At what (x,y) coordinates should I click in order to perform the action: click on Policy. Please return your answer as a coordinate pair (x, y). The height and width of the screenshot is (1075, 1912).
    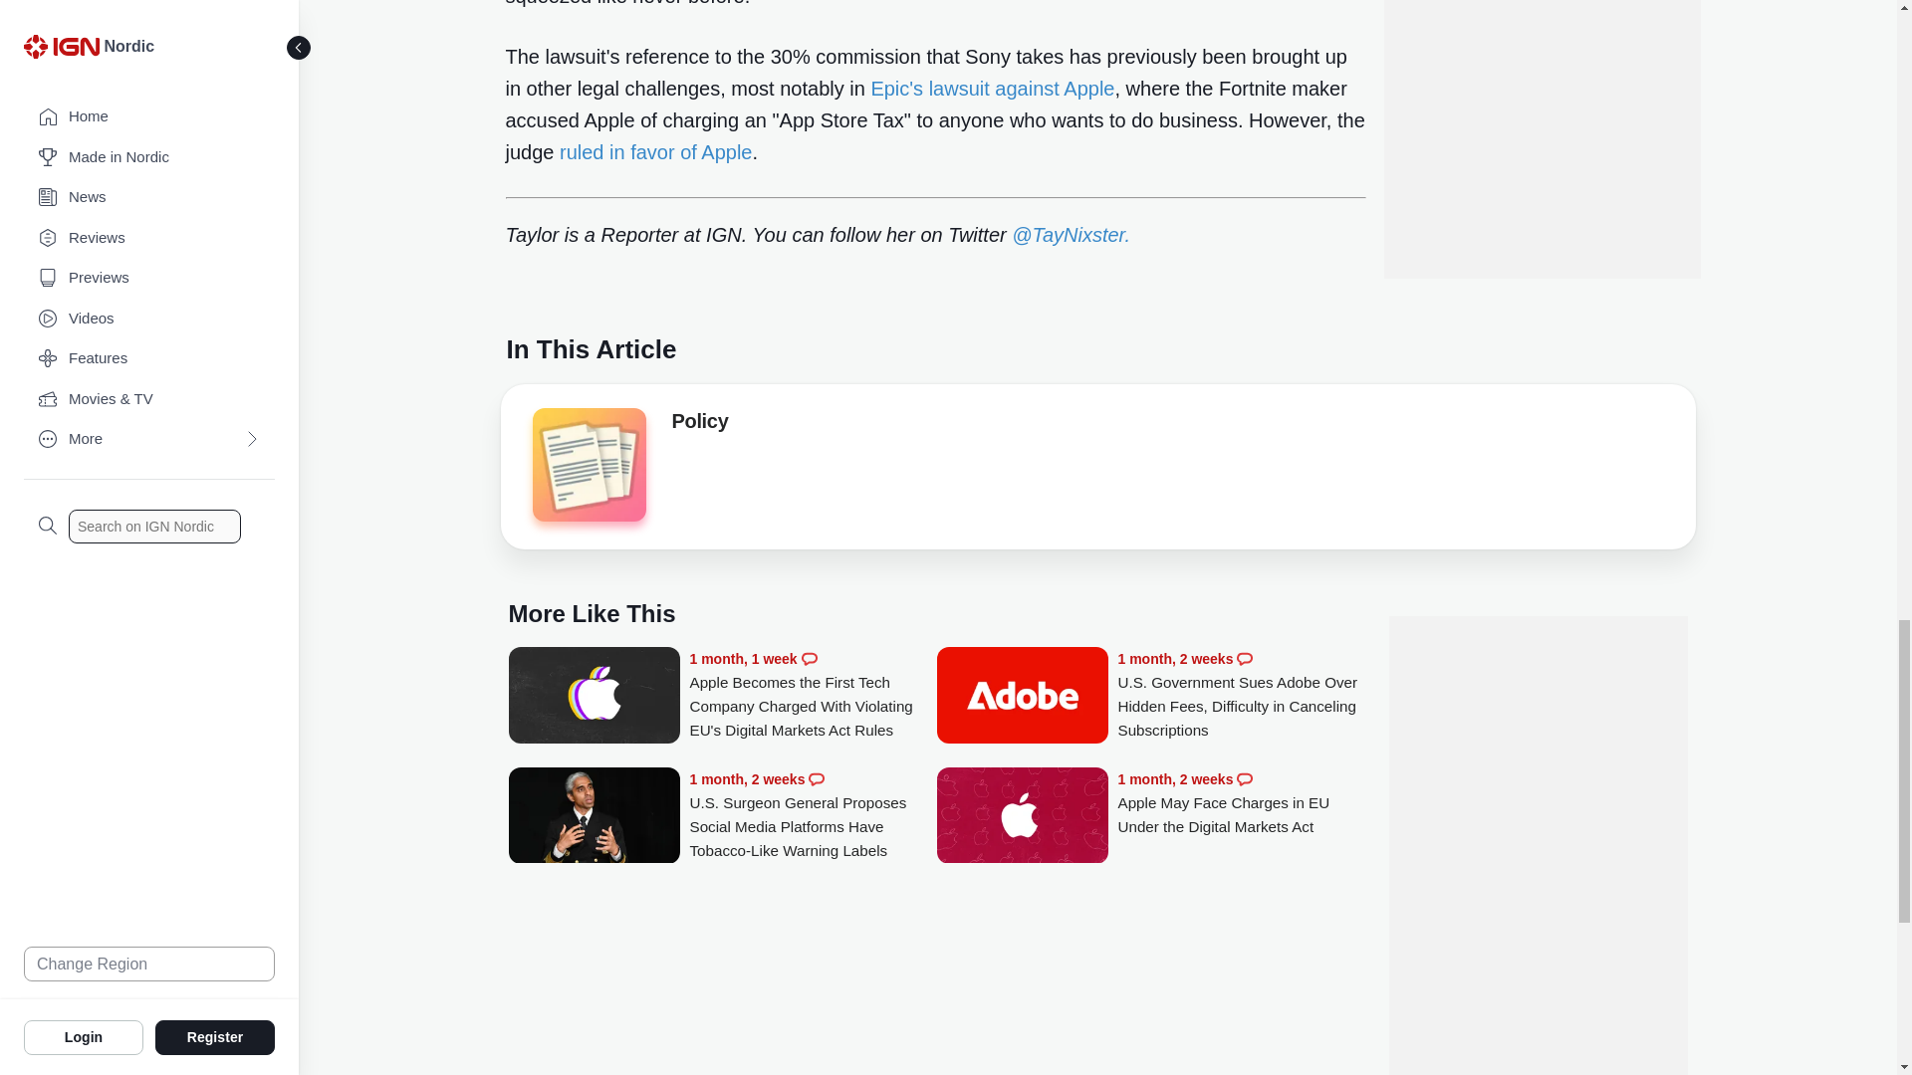
    Looking at the image, I should click on (699, 424).